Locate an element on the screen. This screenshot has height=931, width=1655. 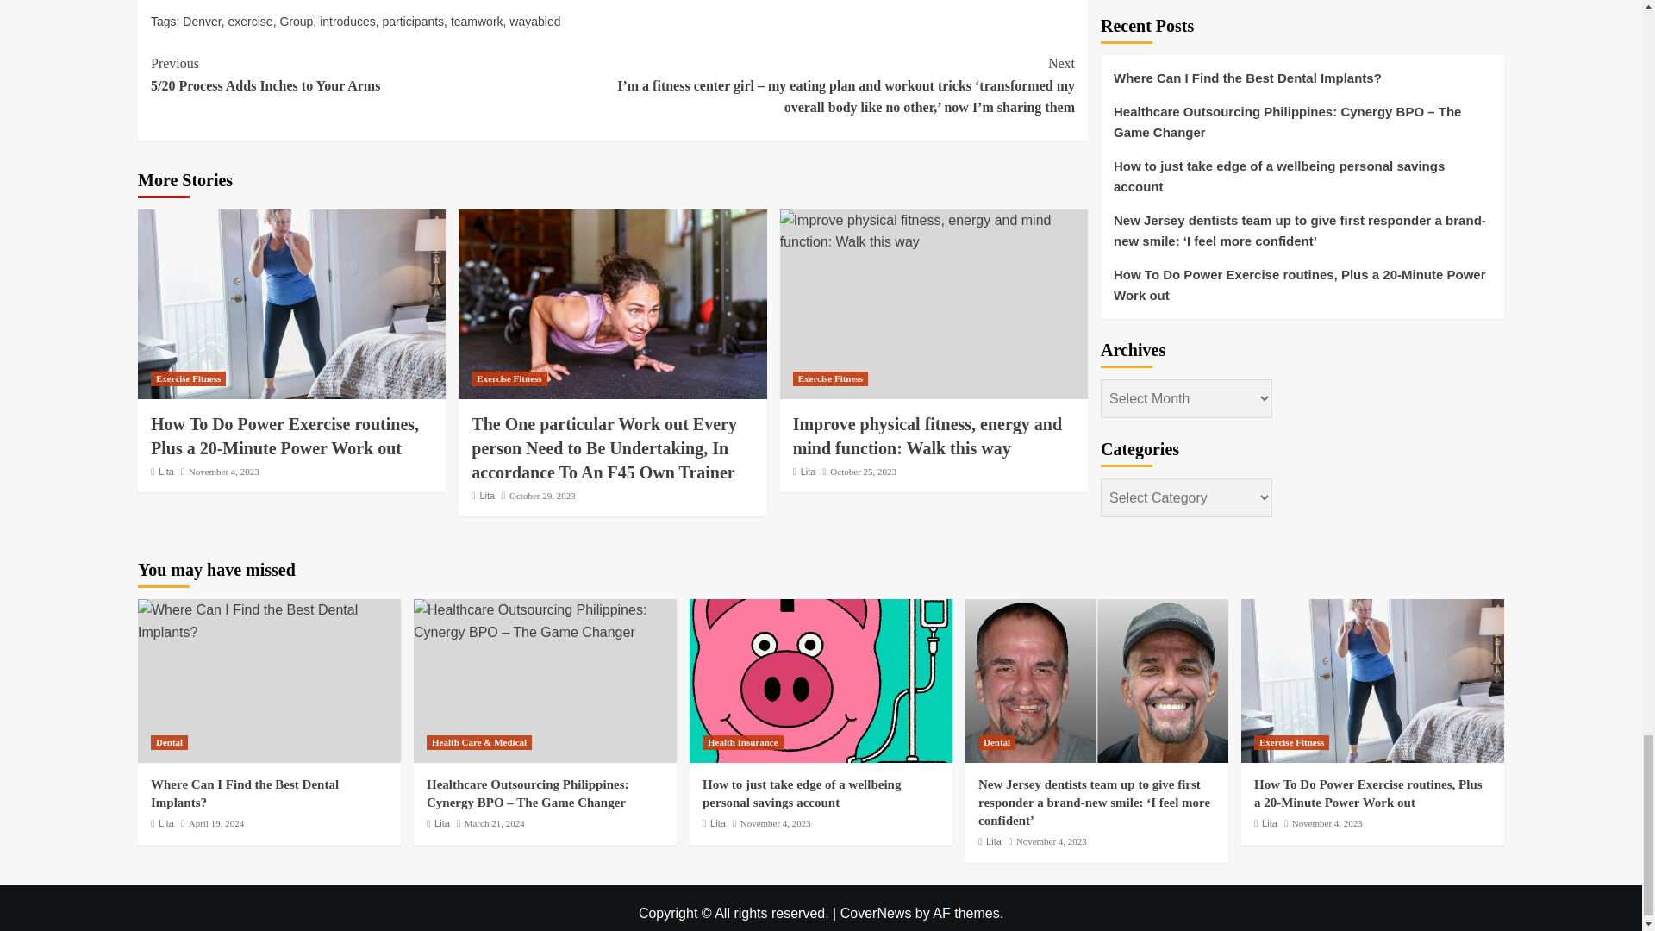
Group is located at coordinates (296, 22).